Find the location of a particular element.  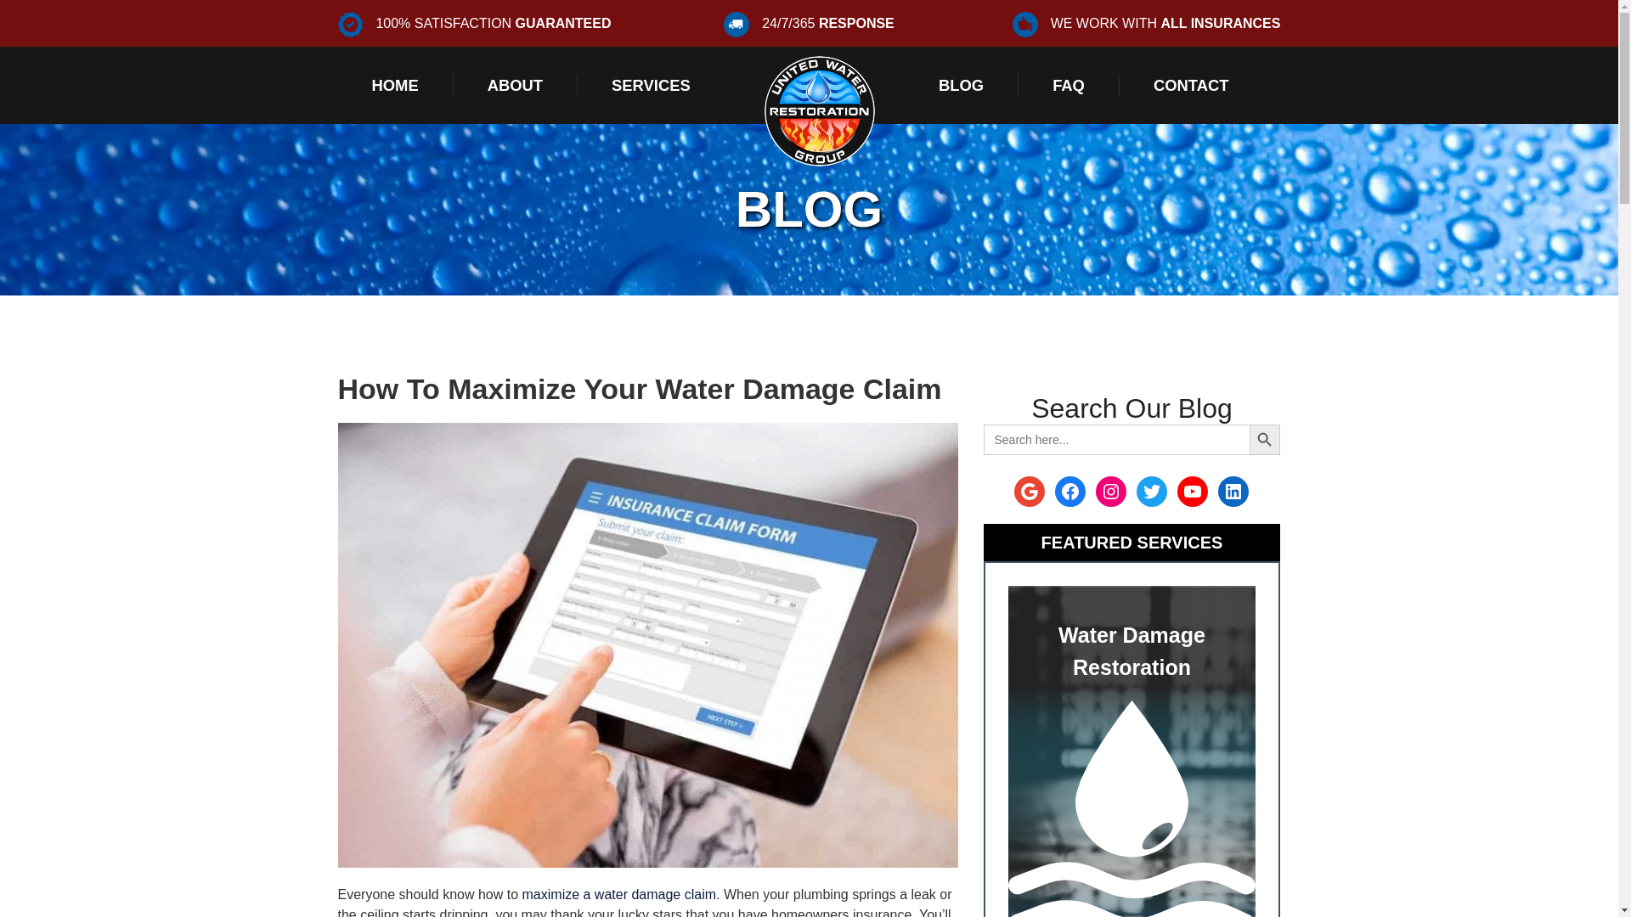

maximize a water damage claim is located at coordinates (619, 894).